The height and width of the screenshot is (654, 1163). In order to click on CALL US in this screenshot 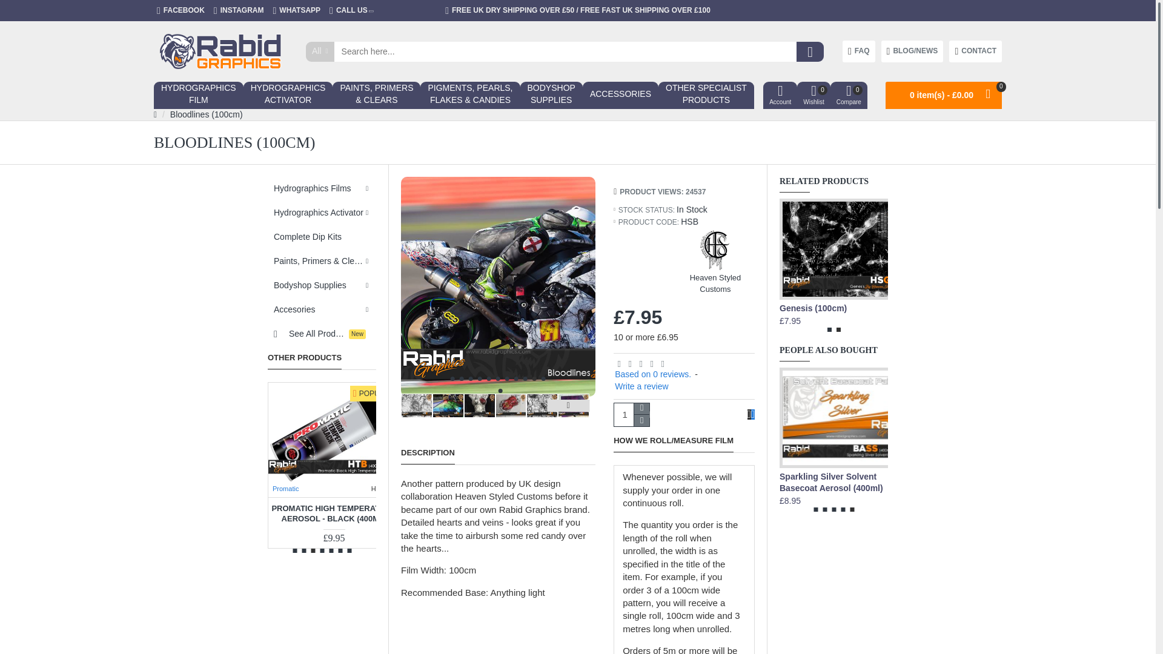, I will do `click(975, 51)`.